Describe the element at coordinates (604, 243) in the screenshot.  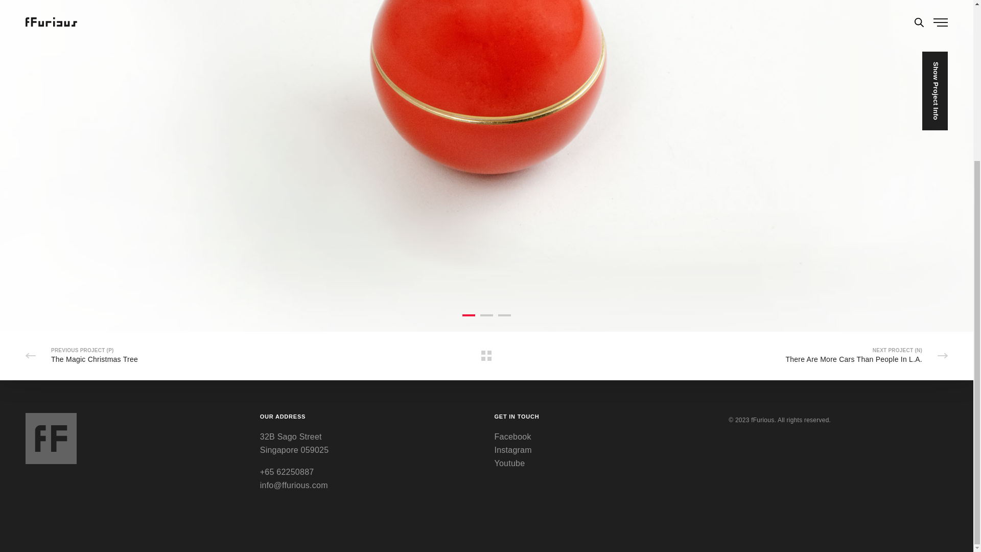
I see `Youtube` at that location.